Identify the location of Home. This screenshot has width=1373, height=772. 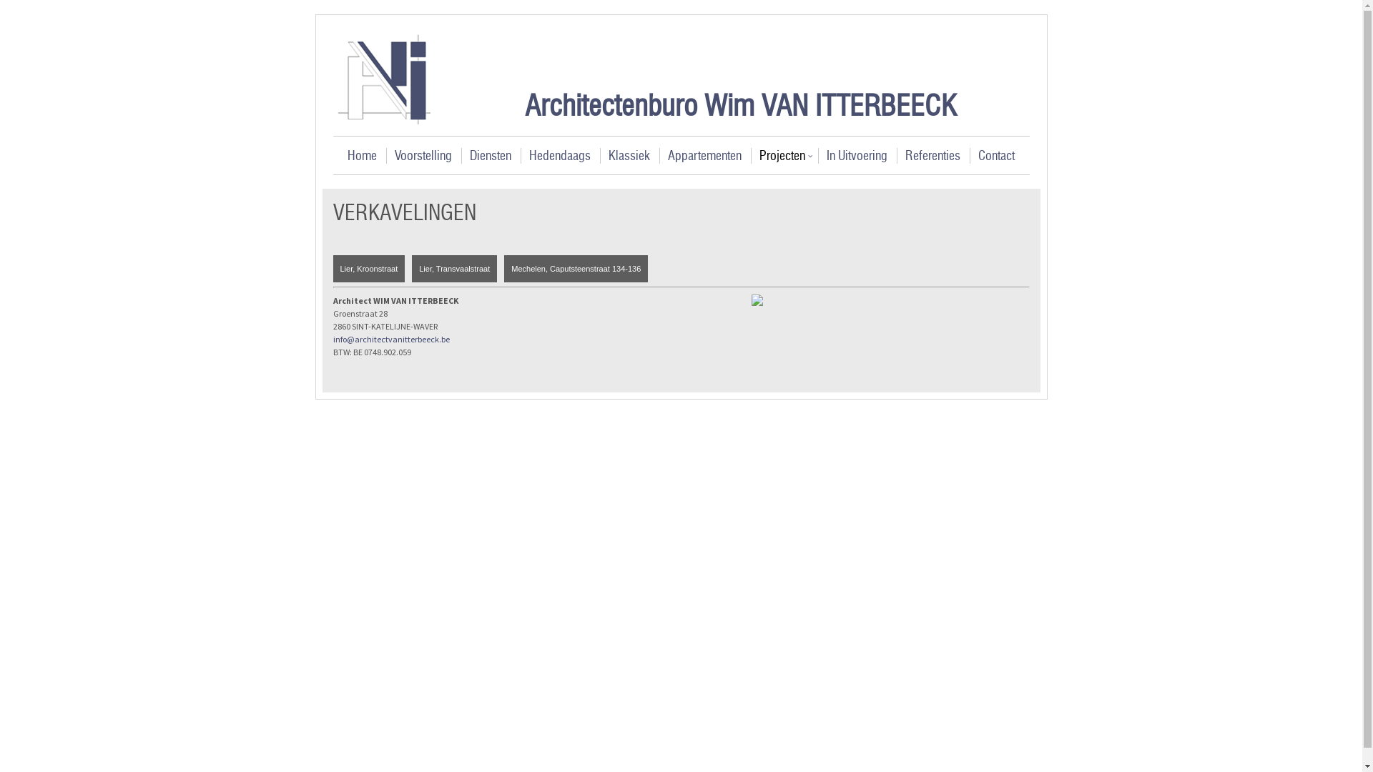
(362, 156).